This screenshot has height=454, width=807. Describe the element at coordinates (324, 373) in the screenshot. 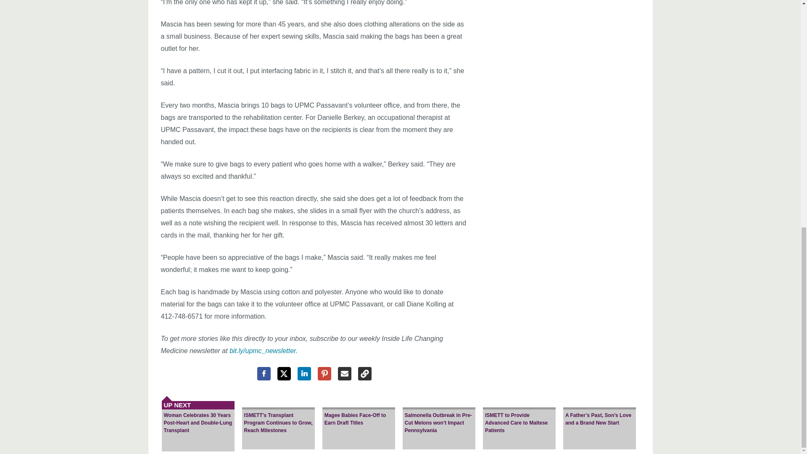

I see `Share on Pinterest` at that location.